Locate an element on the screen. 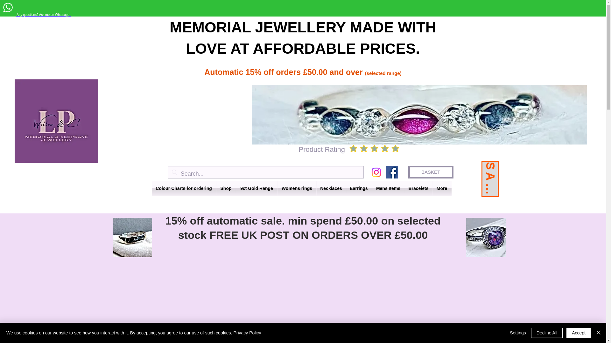  Mens Items is located at coordinates (388, 188).